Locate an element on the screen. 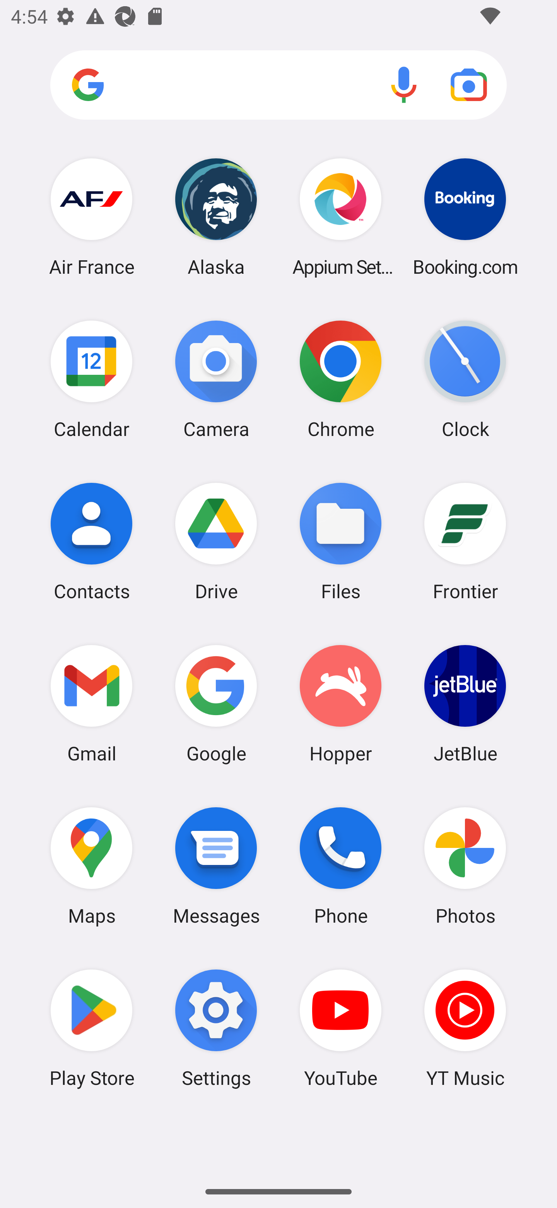 This screenshot has height=1208, width=557. YouTube is located at coordinates (341, 1028).